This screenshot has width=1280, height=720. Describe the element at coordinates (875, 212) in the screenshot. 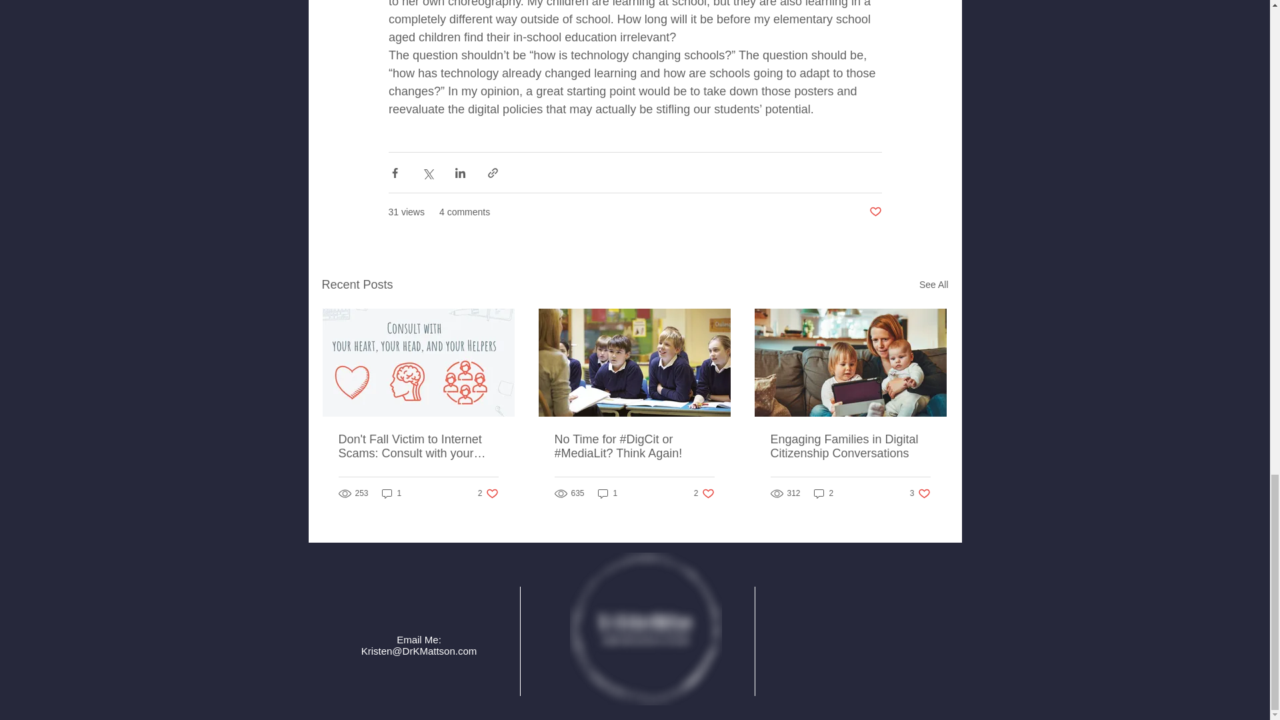

I see `Engaging Families in Digital Citizenship Conversations` at that location.